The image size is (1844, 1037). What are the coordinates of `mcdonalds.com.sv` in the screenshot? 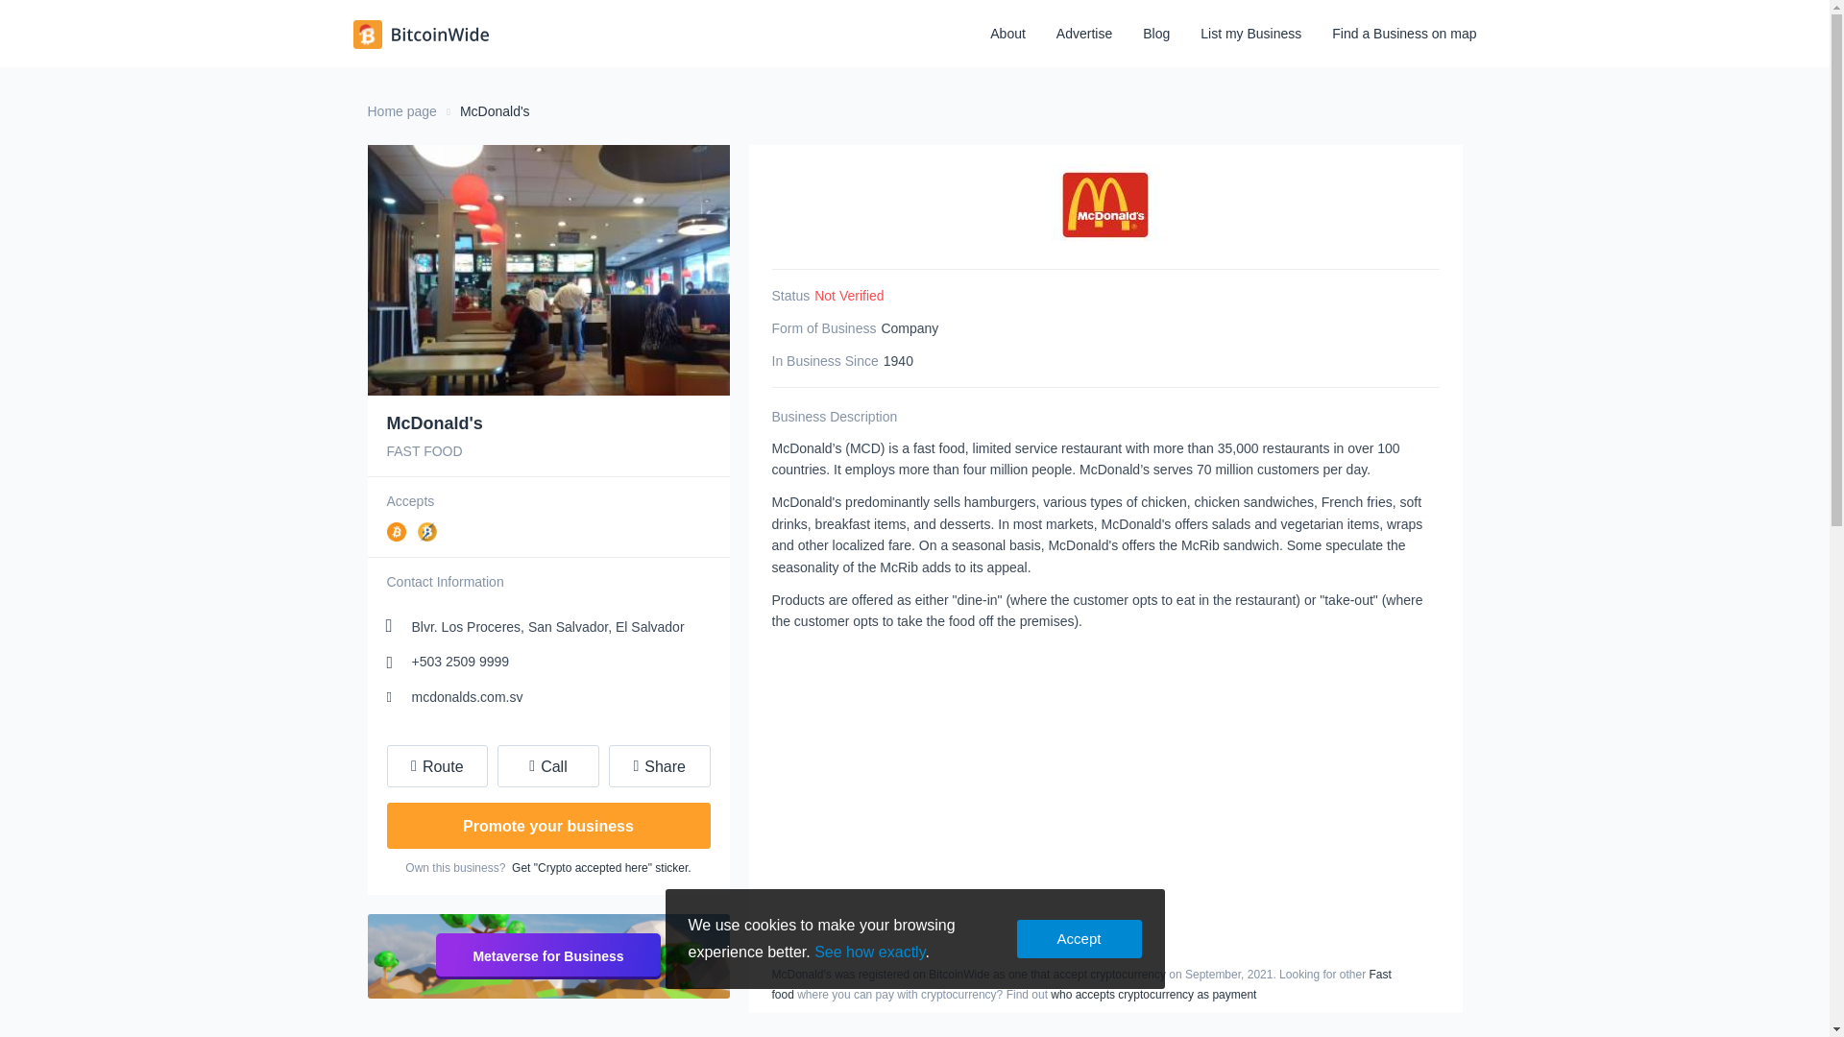 It's located at (453, 697).